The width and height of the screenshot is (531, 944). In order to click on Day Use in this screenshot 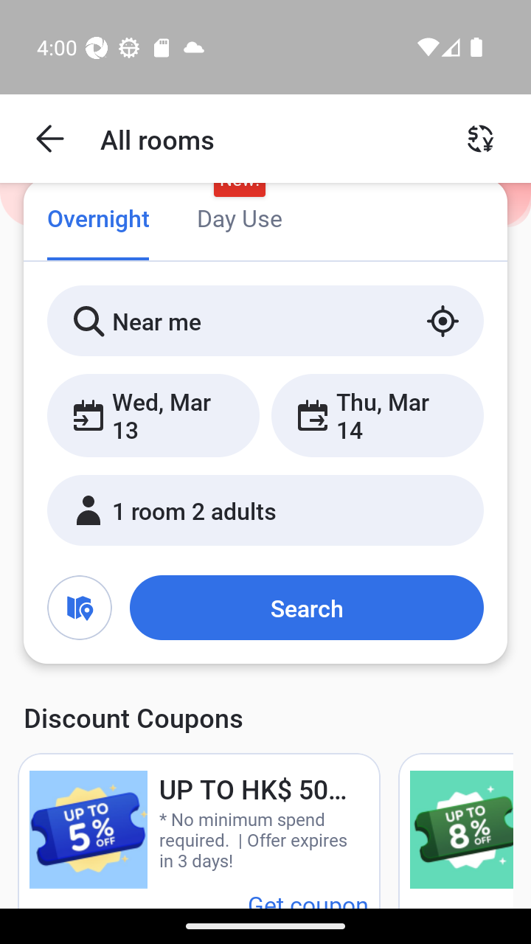, I will do `click(239, 220)`.